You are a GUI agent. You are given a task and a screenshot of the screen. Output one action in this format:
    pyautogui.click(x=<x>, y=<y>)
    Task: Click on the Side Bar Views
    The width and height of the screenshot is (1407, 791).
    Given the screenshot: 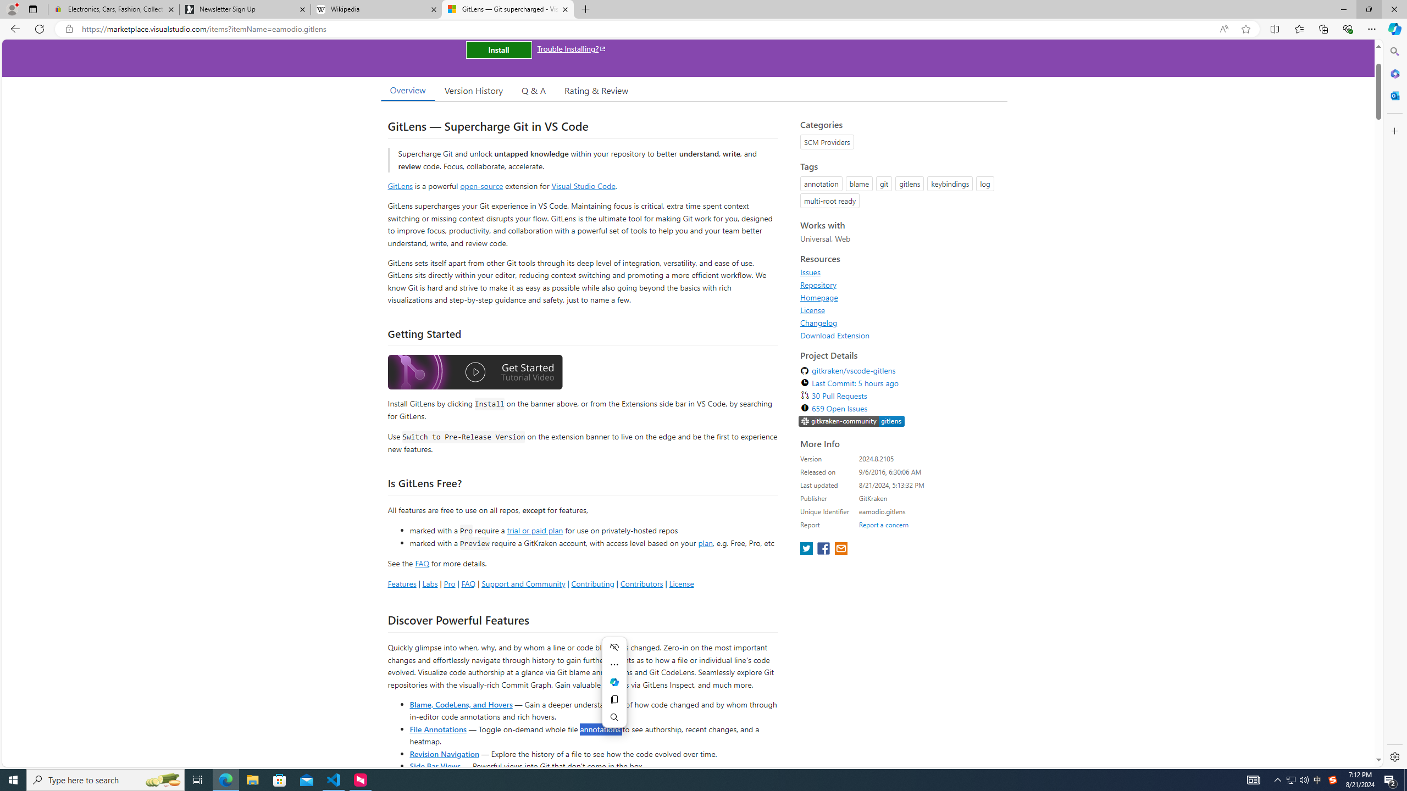 What is the action you would take?
    pyautogui.click(x=434, y=766)
    